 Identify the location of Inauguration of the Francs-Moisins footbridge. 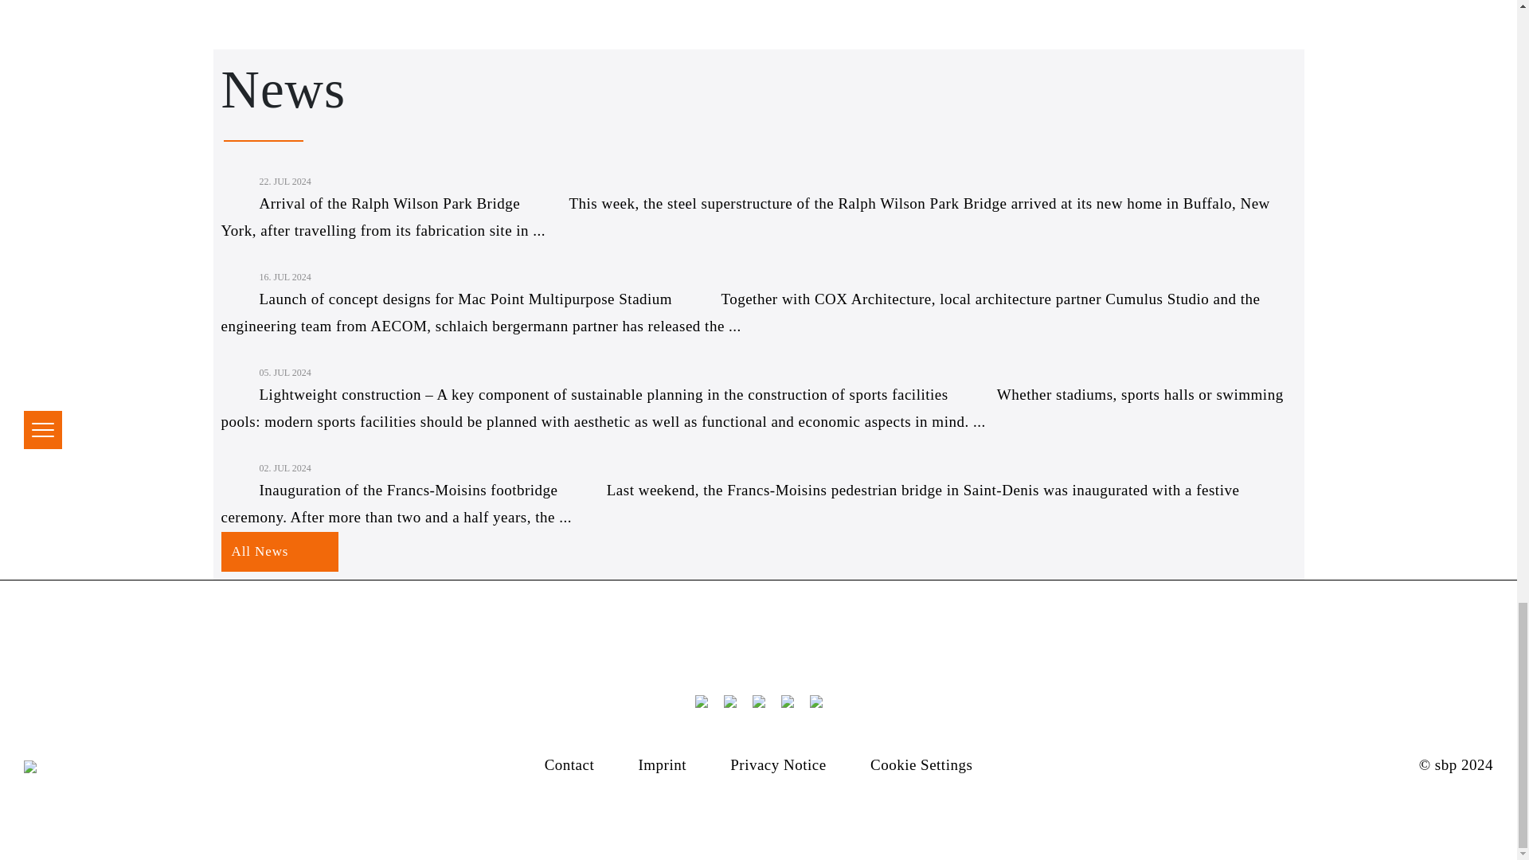
(393, 490).